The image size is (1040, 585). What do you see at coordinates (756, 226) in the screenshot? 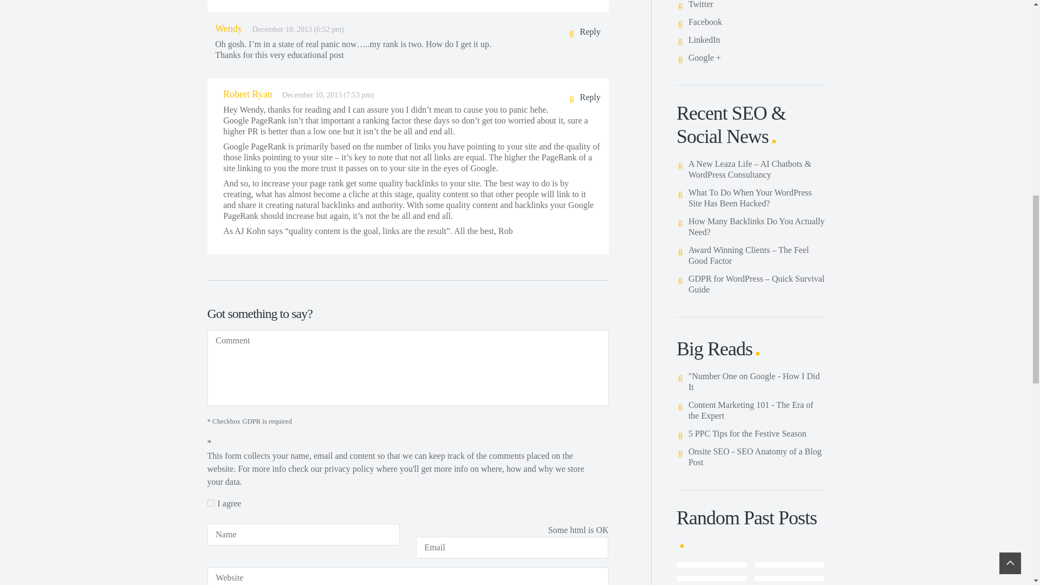
I see `How Many Backlinks Do You Actually Need?` at bounding box center [756, 226].